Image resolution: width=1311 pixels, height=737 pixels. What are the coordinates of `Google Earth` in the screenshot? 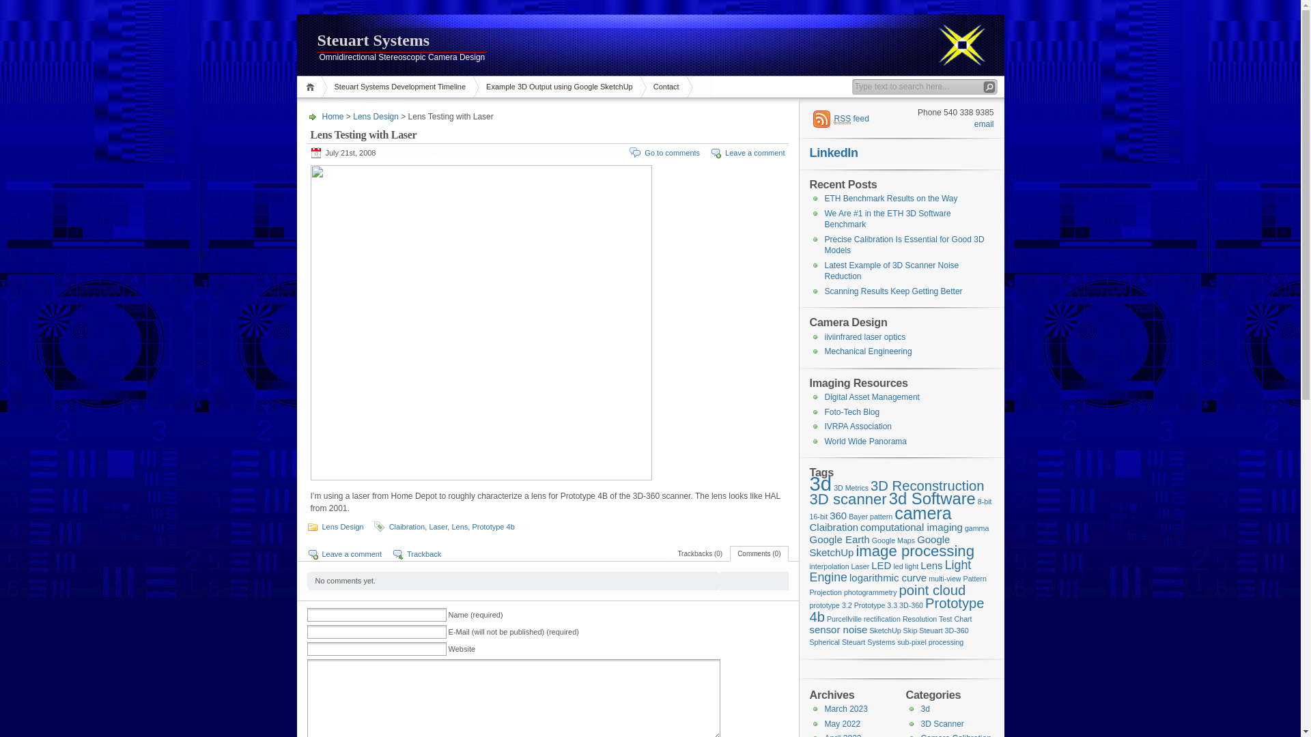 It's located at (840, 539).